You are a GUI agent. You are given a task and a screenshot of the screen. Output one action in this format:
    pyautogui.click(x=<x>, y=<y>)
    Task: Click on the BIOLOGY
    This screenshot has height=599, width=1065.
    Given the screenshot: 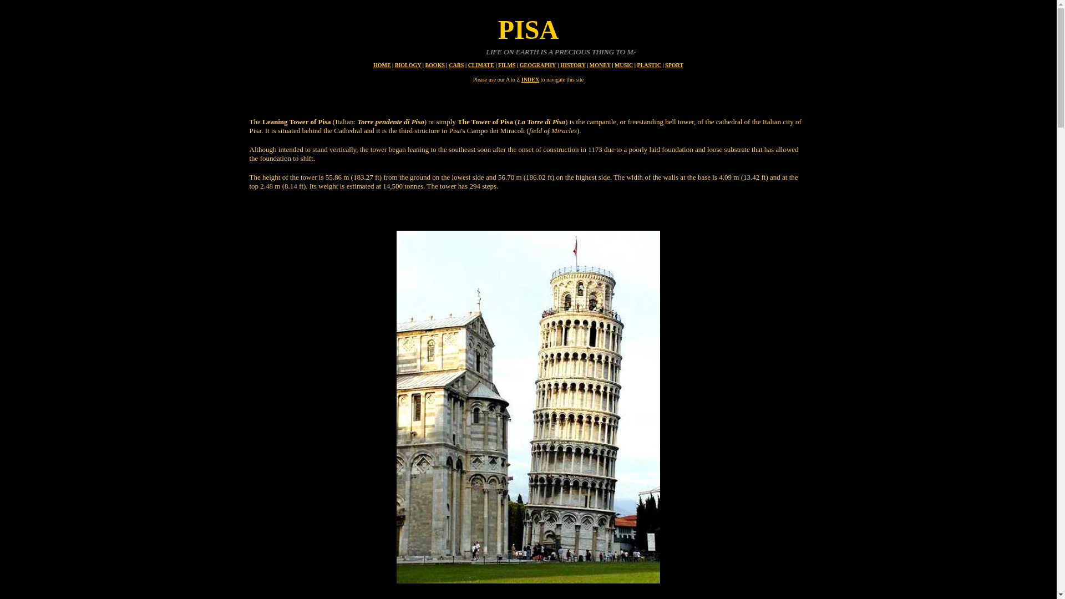 What is the action you would take?
    pyautogui.click(x=408, y=65)
    